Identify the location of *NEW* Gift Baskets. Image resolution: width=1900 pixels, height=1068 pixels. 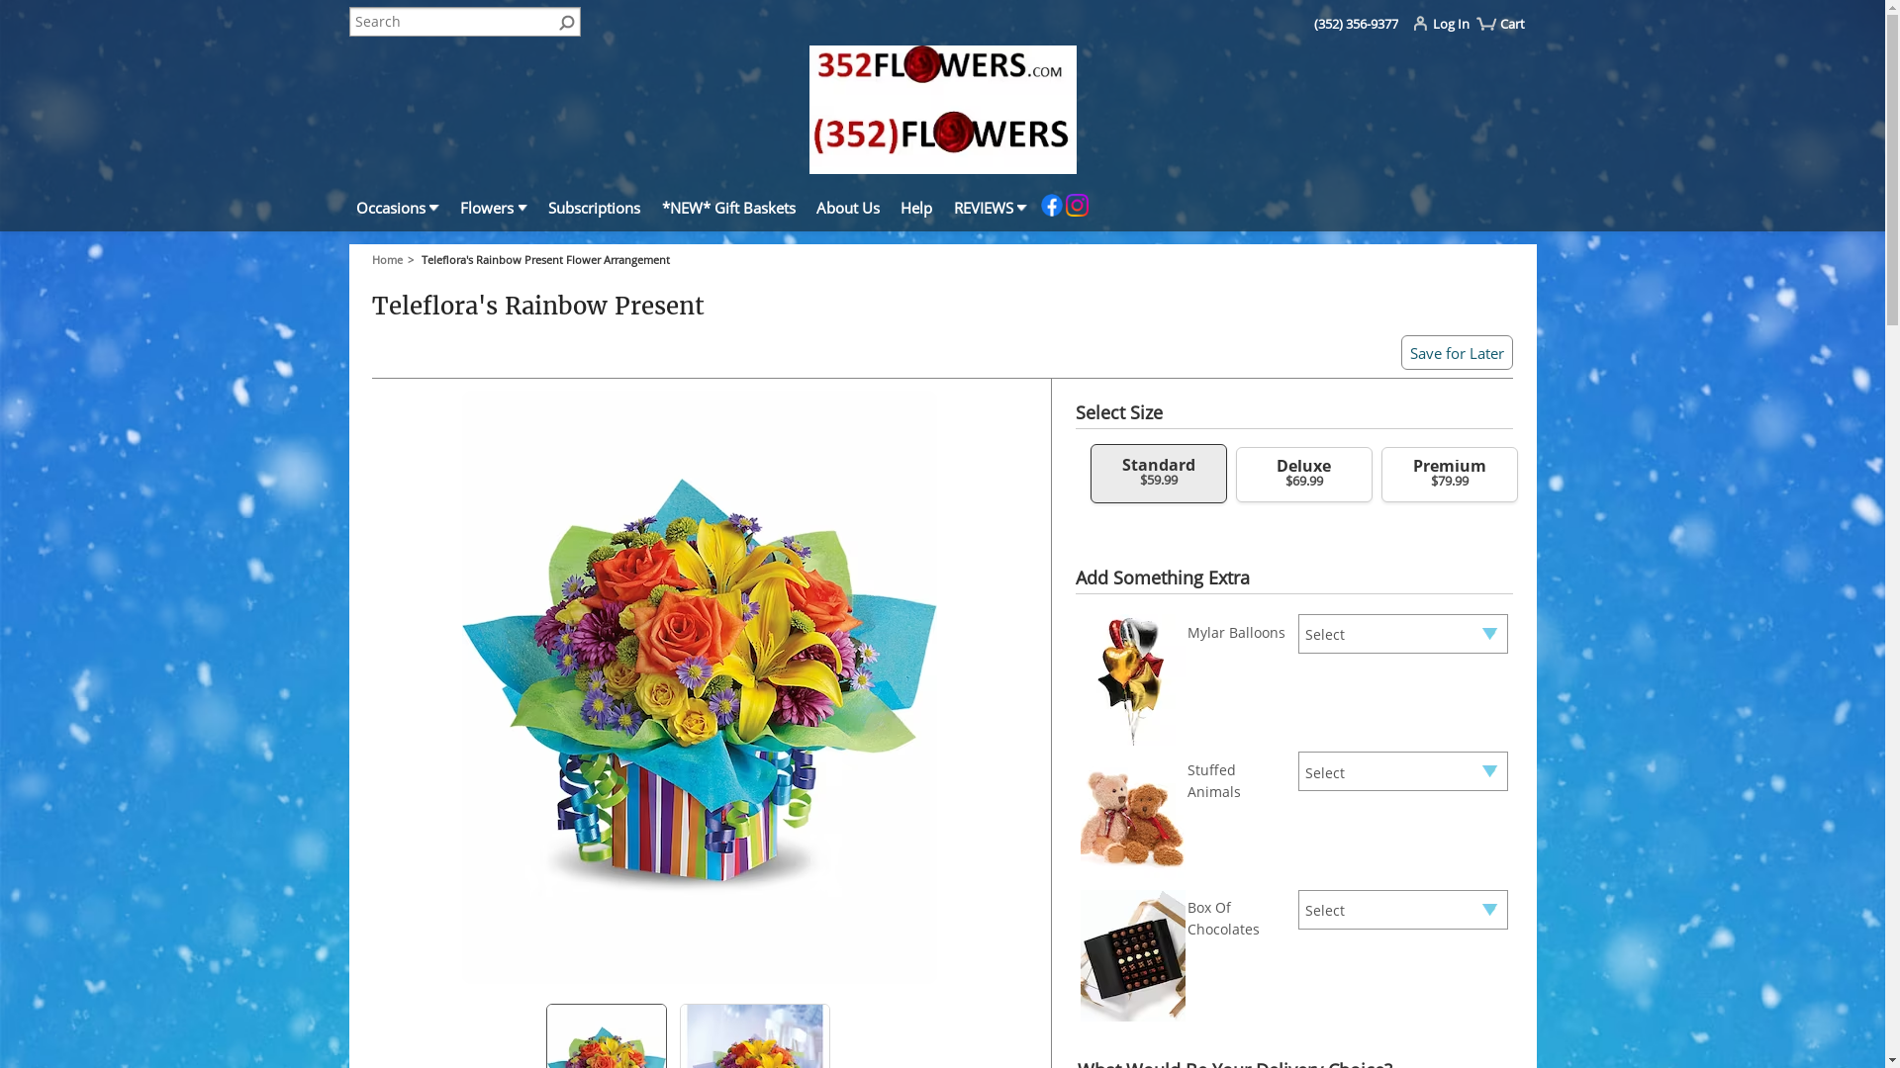
(728, 211).